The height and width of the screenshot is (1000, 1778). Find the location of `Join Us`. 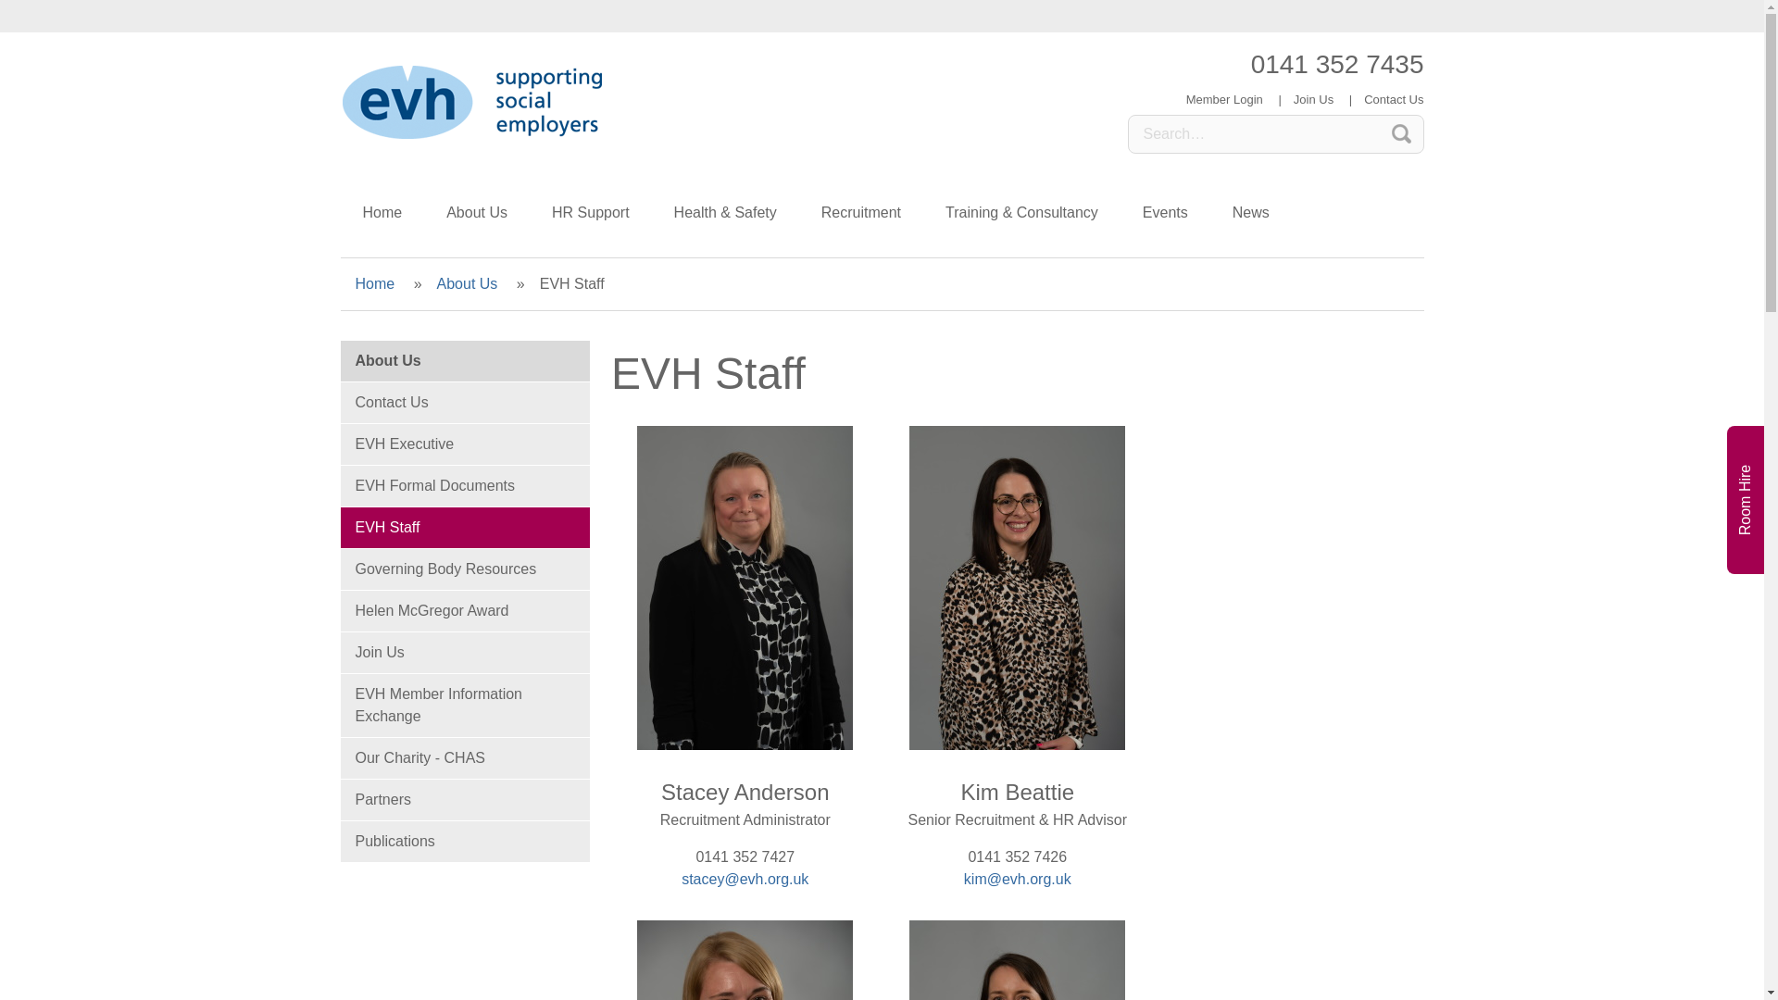

Join Us is located at coordinates (1313, 99).